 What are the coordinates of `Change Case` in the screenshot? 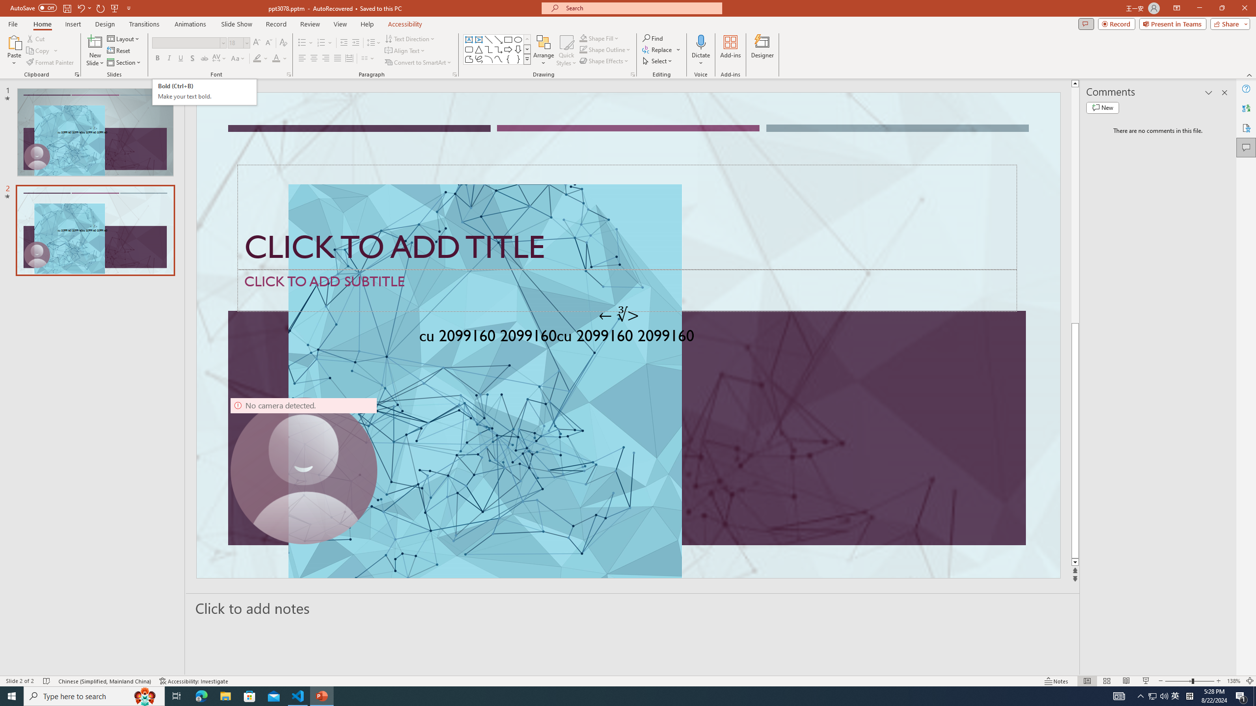 It's located at (238, 59).